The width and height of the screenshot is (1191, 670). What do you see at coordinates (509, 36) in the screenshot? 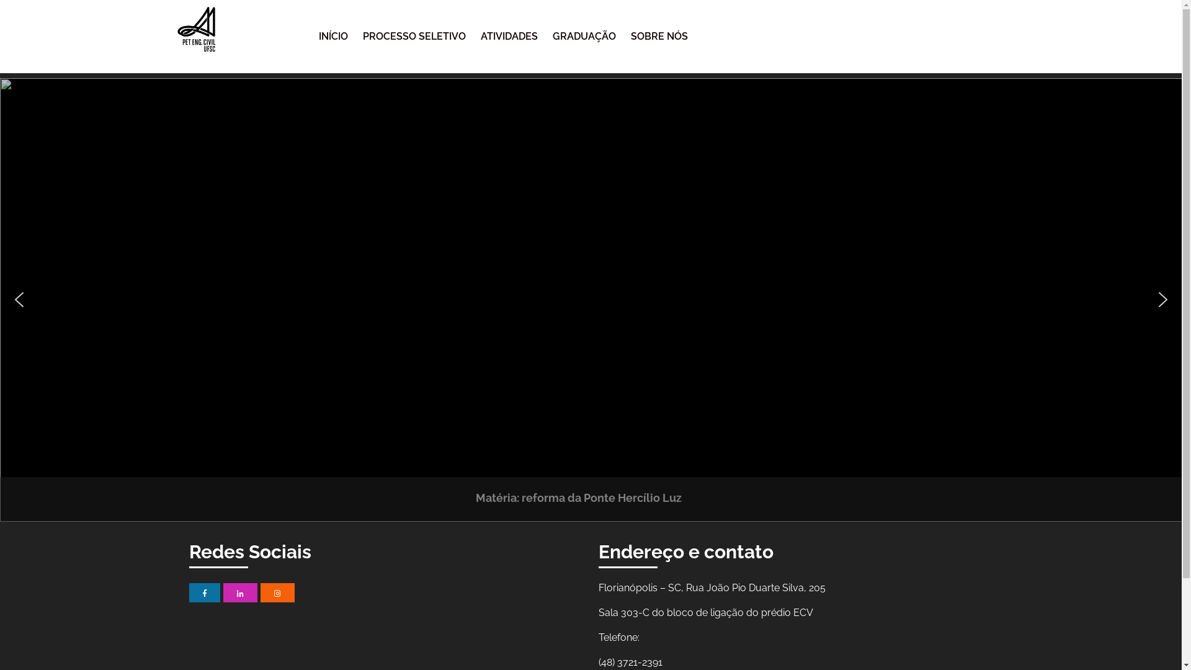
I see `ATIVIDADES` at bounding box center [509, 36].